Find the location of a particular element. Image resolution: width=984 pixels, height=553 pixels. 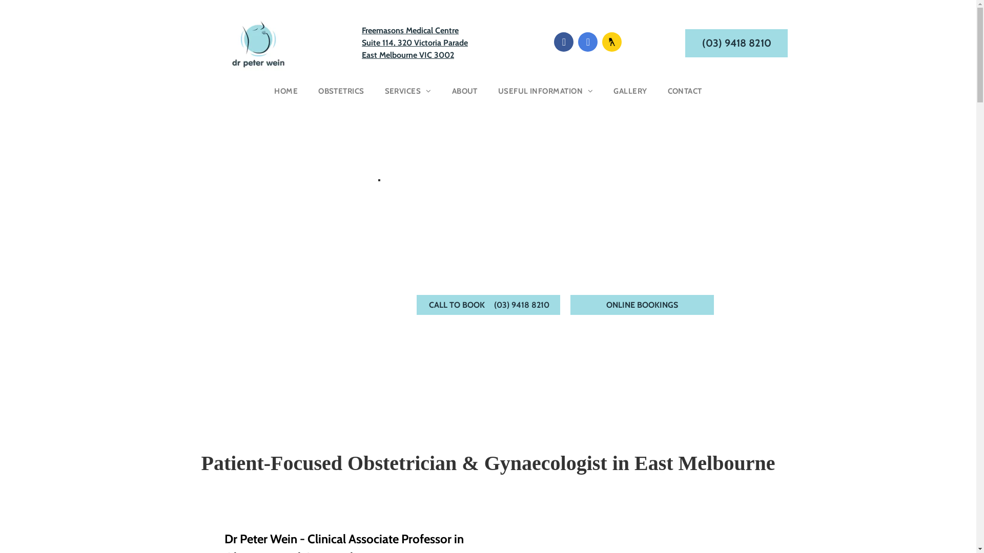

USEFUL INFORMATION is located at coordinates (546, 91).